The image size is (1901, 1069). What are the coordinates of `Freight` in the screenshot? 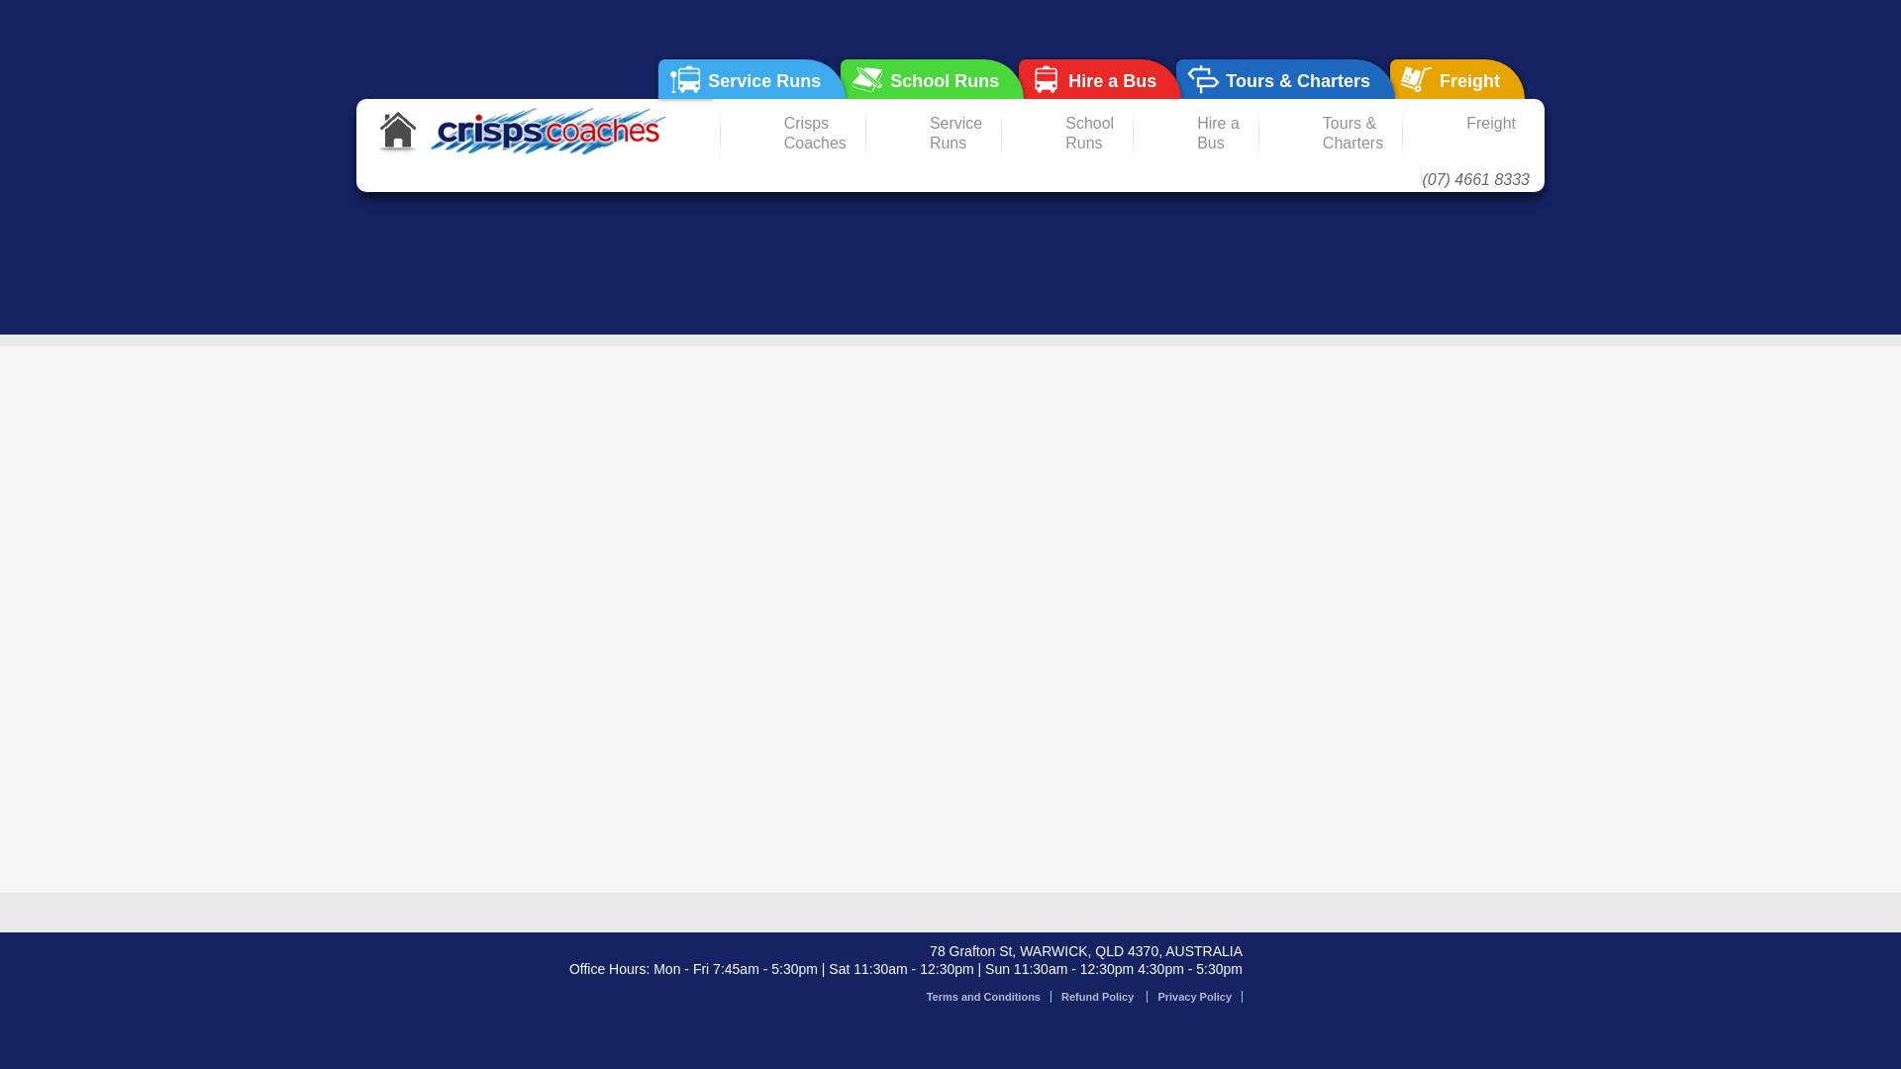 It's located at (1465, 134).